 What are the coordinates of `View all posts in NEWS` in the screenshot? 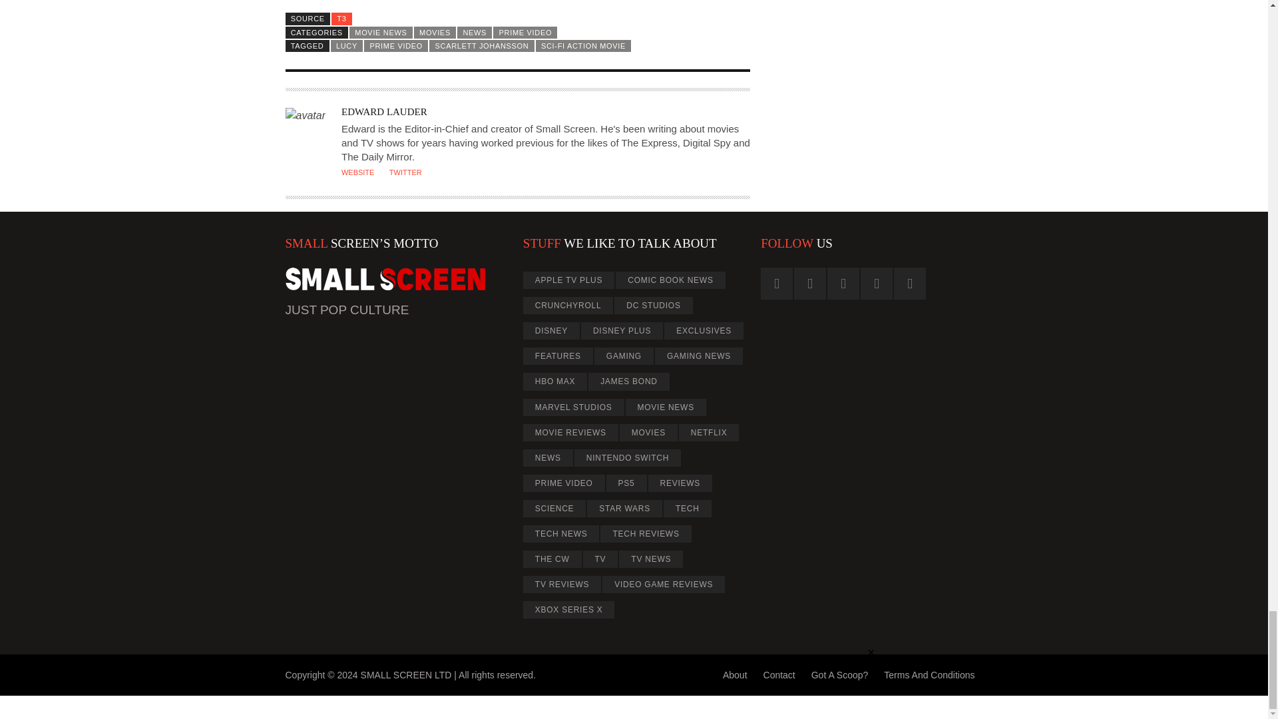 It's located at (475, 32).